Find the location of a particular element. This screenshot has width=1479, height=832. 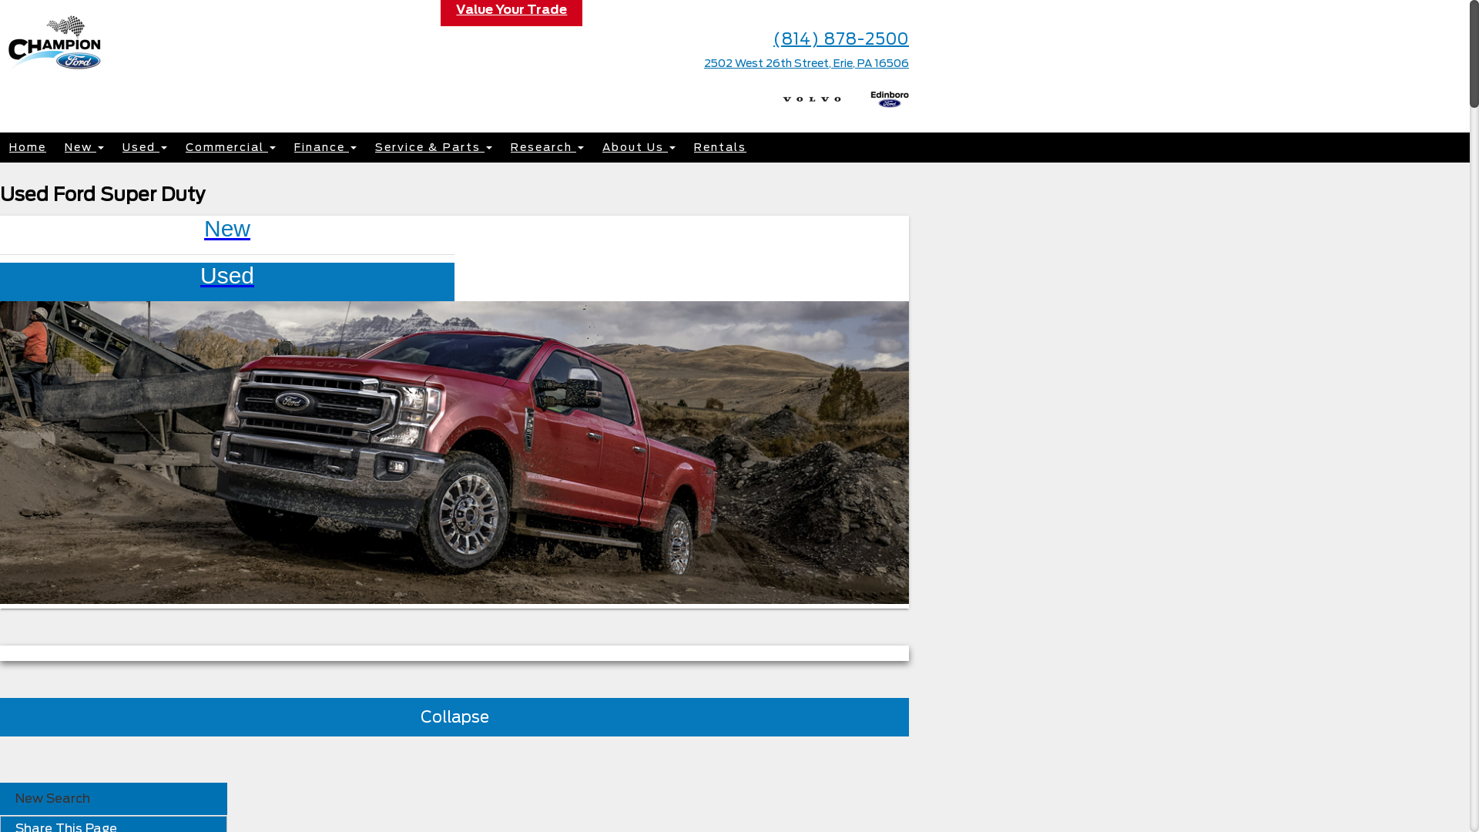

Finance is located at coordinates (325, 148).